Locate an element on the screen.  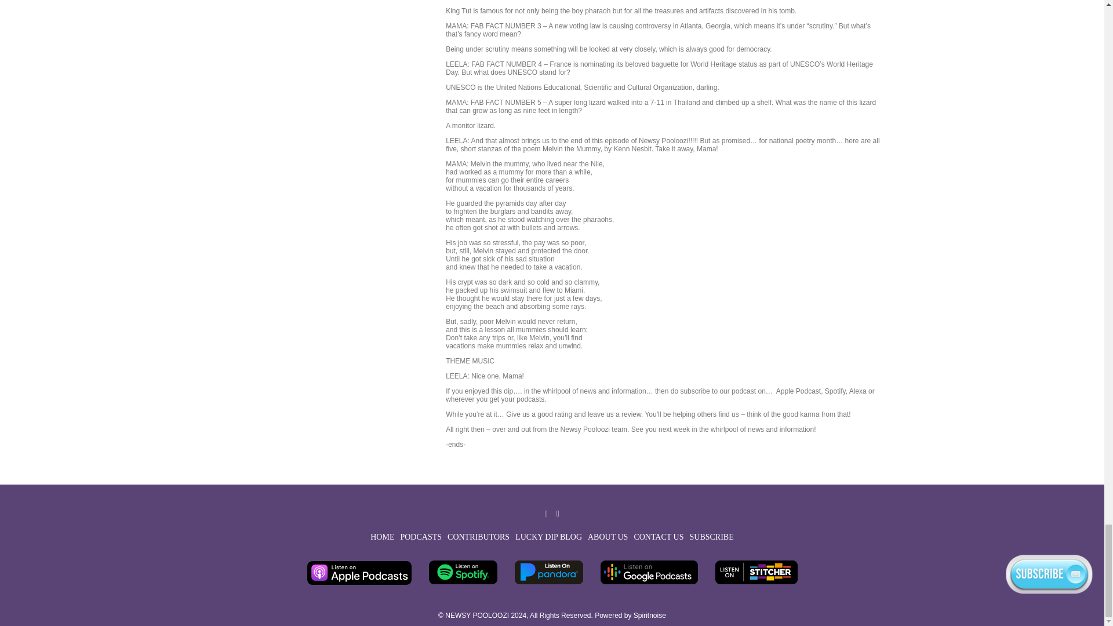
PODCASTS is located at coordinates (421, 537).